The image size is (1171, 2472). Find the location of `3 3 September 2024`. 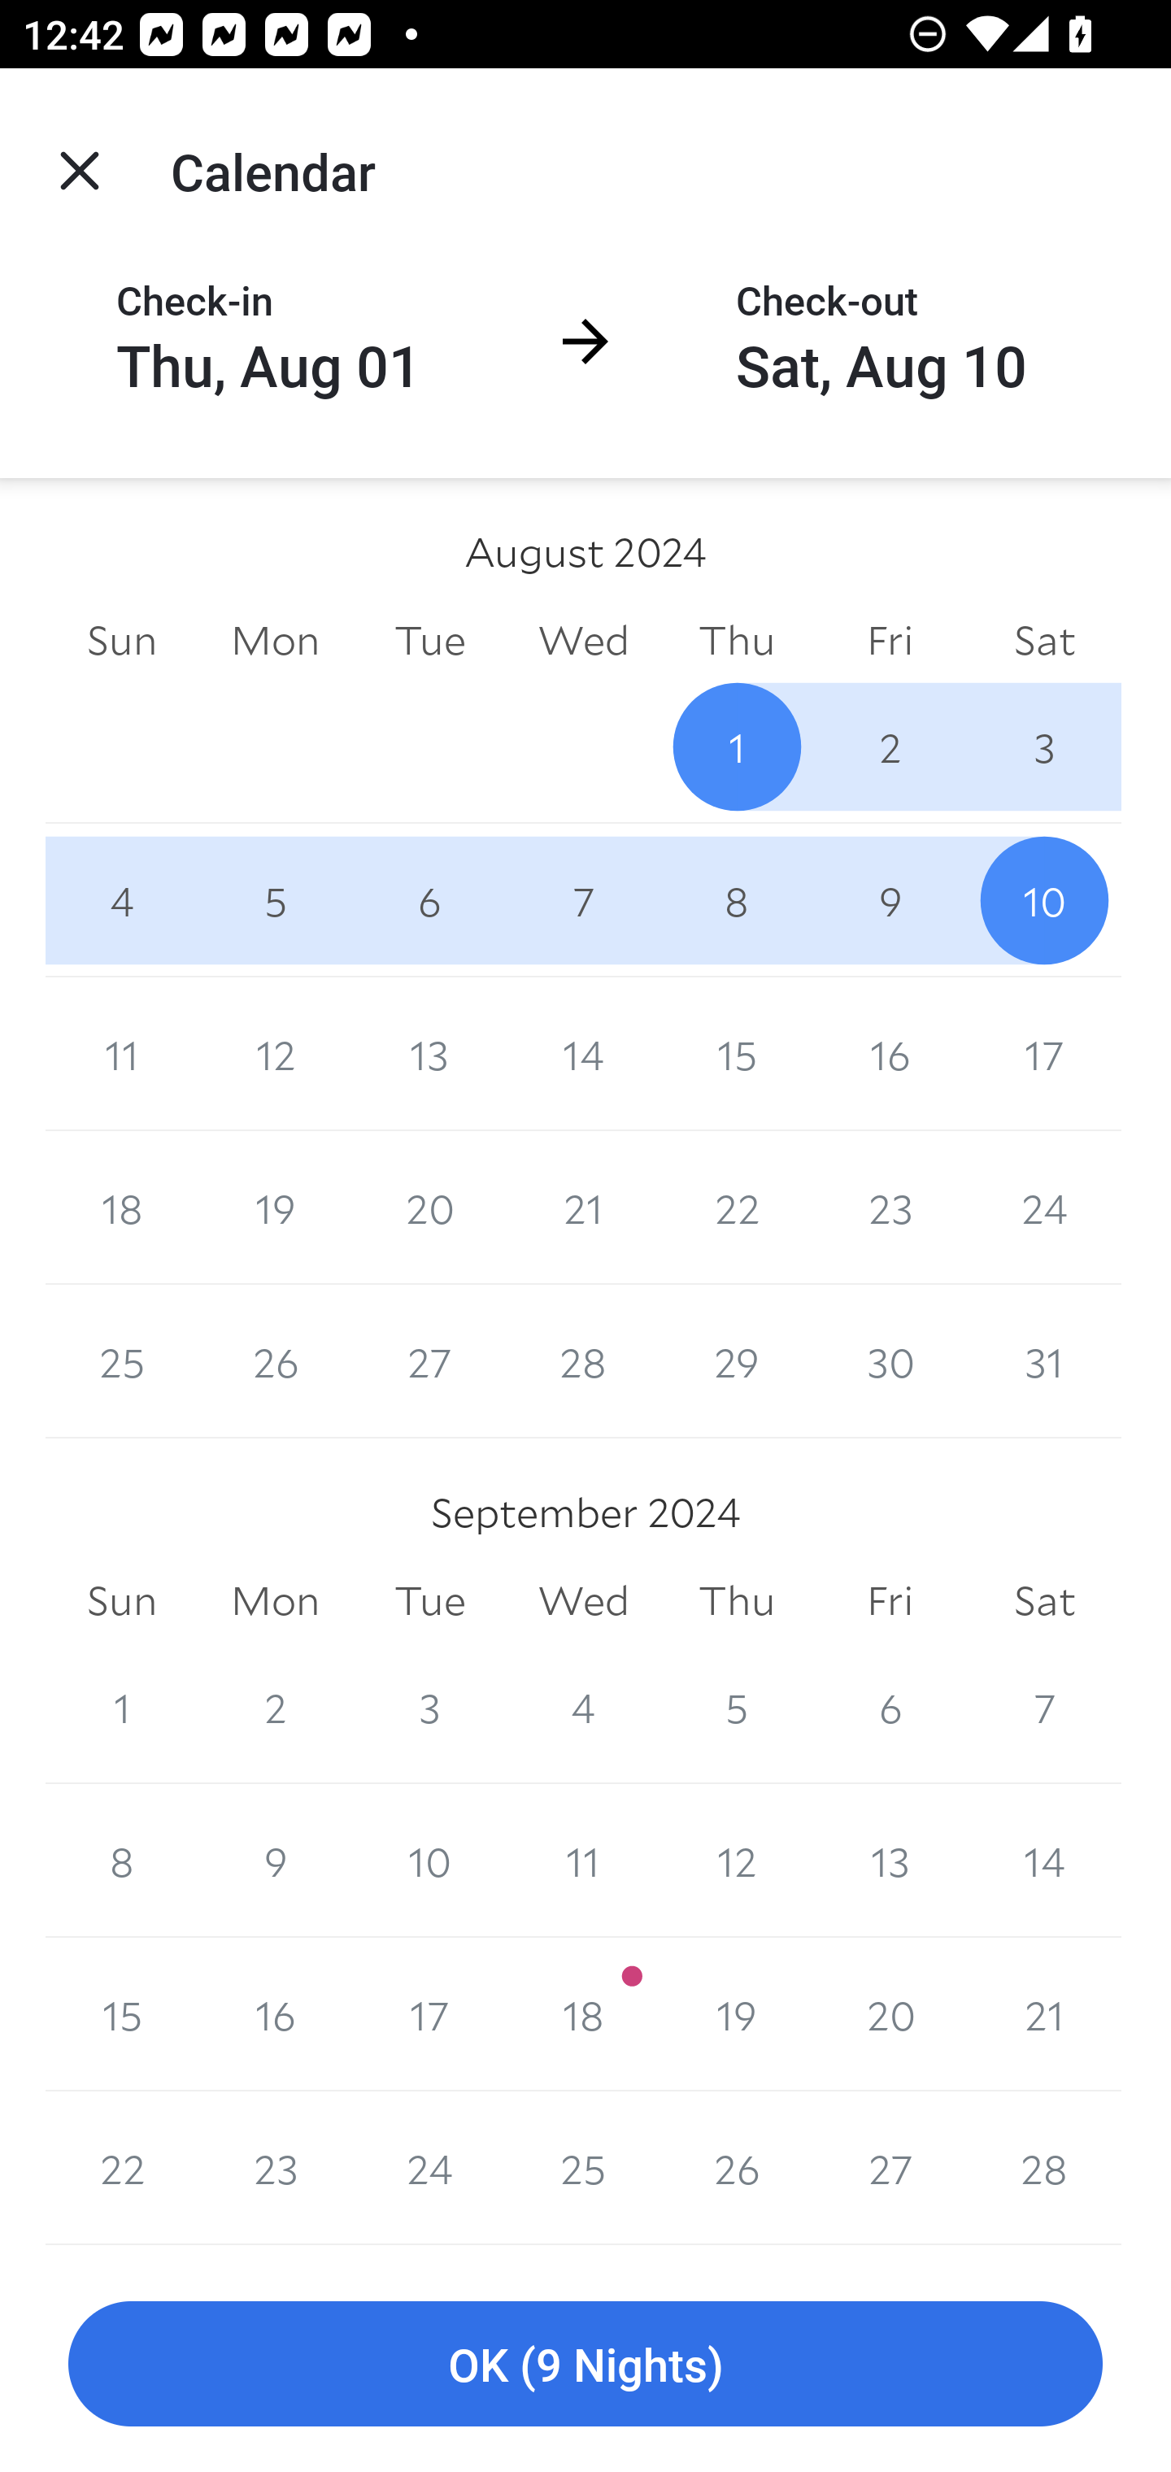

3 3 September 2024 is located at coordinates (429, 1708).